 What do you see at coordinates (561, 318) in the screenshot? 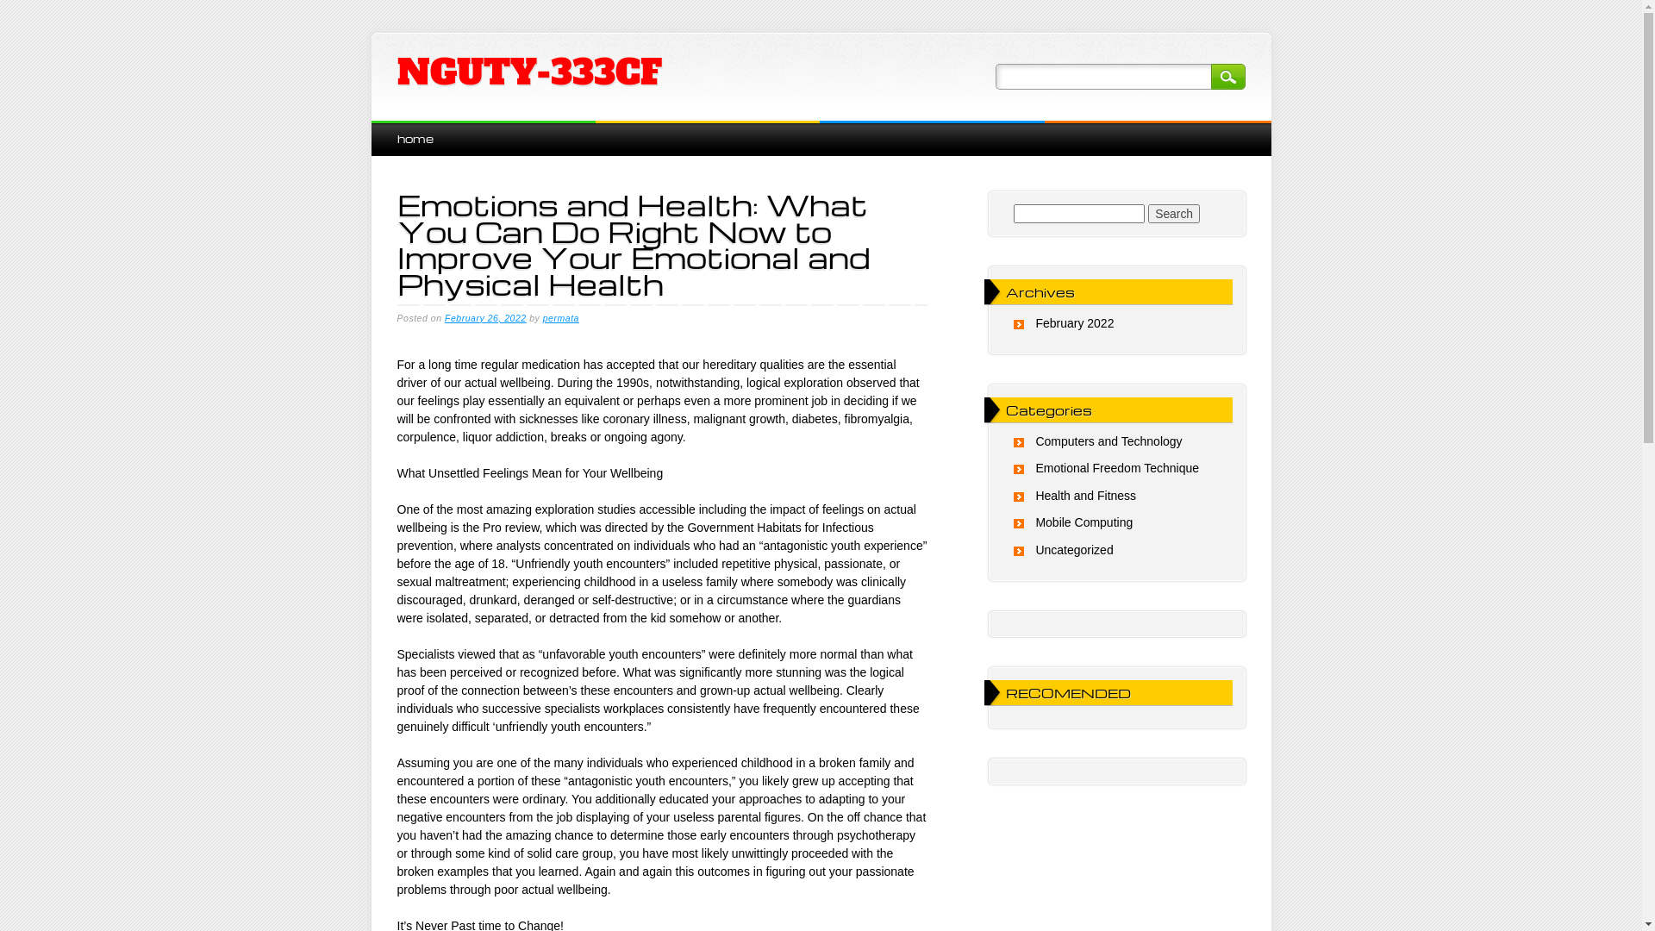
I see `permata` at bounding box center [561, 318].